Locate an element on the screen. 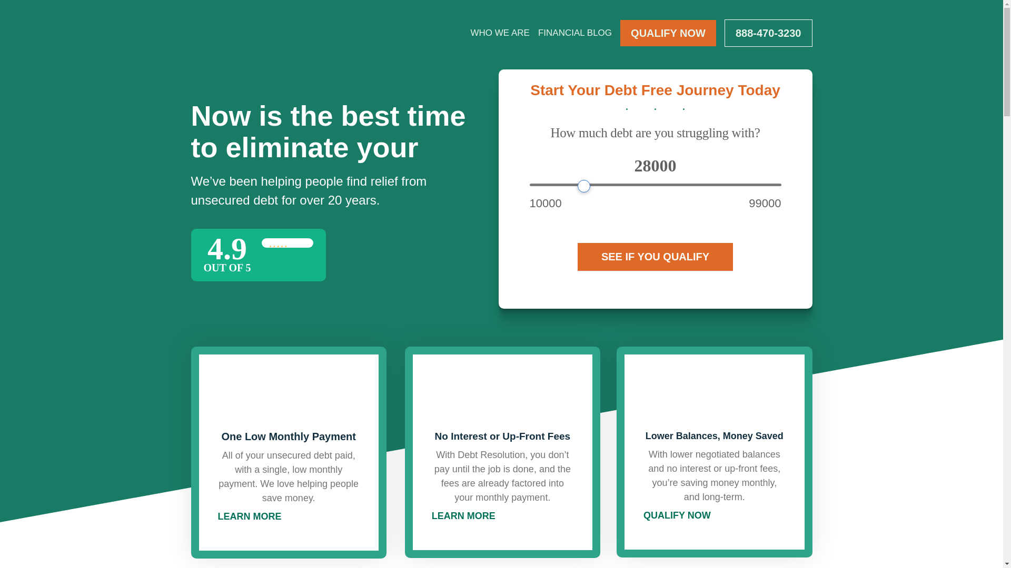 This screenshot has height=568, width=1011. QUALIFY NOW is located at coordinates (677, 515).